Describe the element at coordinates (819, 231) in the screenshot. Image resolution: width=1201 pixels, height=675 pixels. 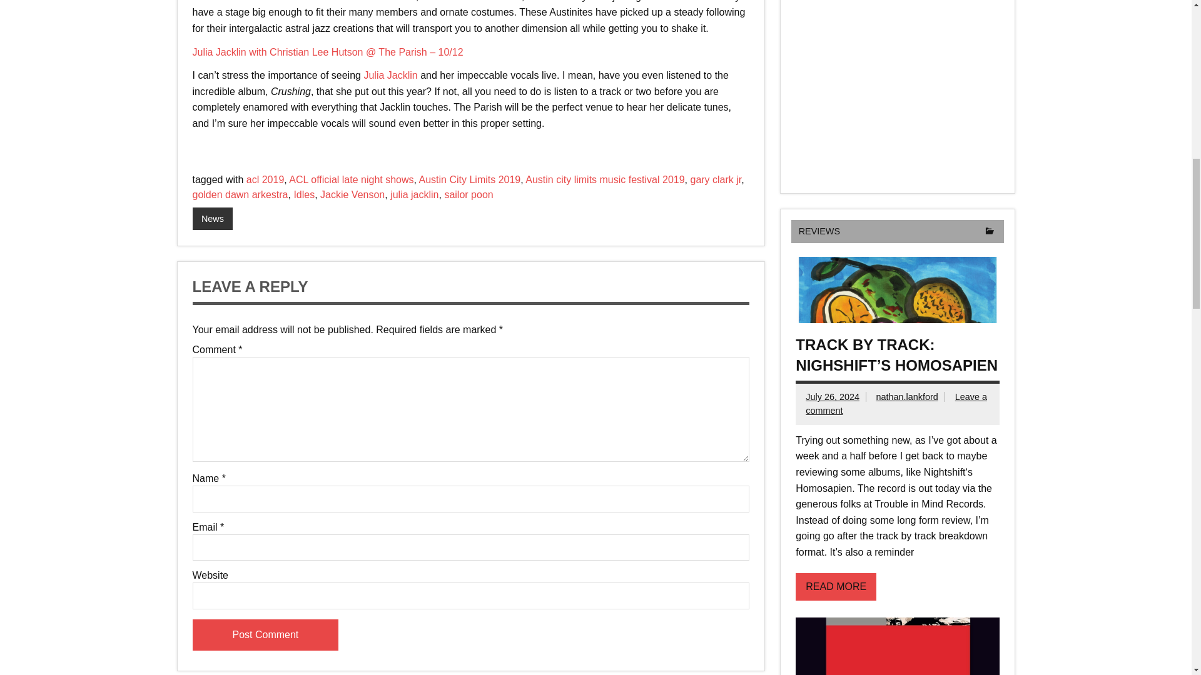
I see `REVIEWS` at that location.